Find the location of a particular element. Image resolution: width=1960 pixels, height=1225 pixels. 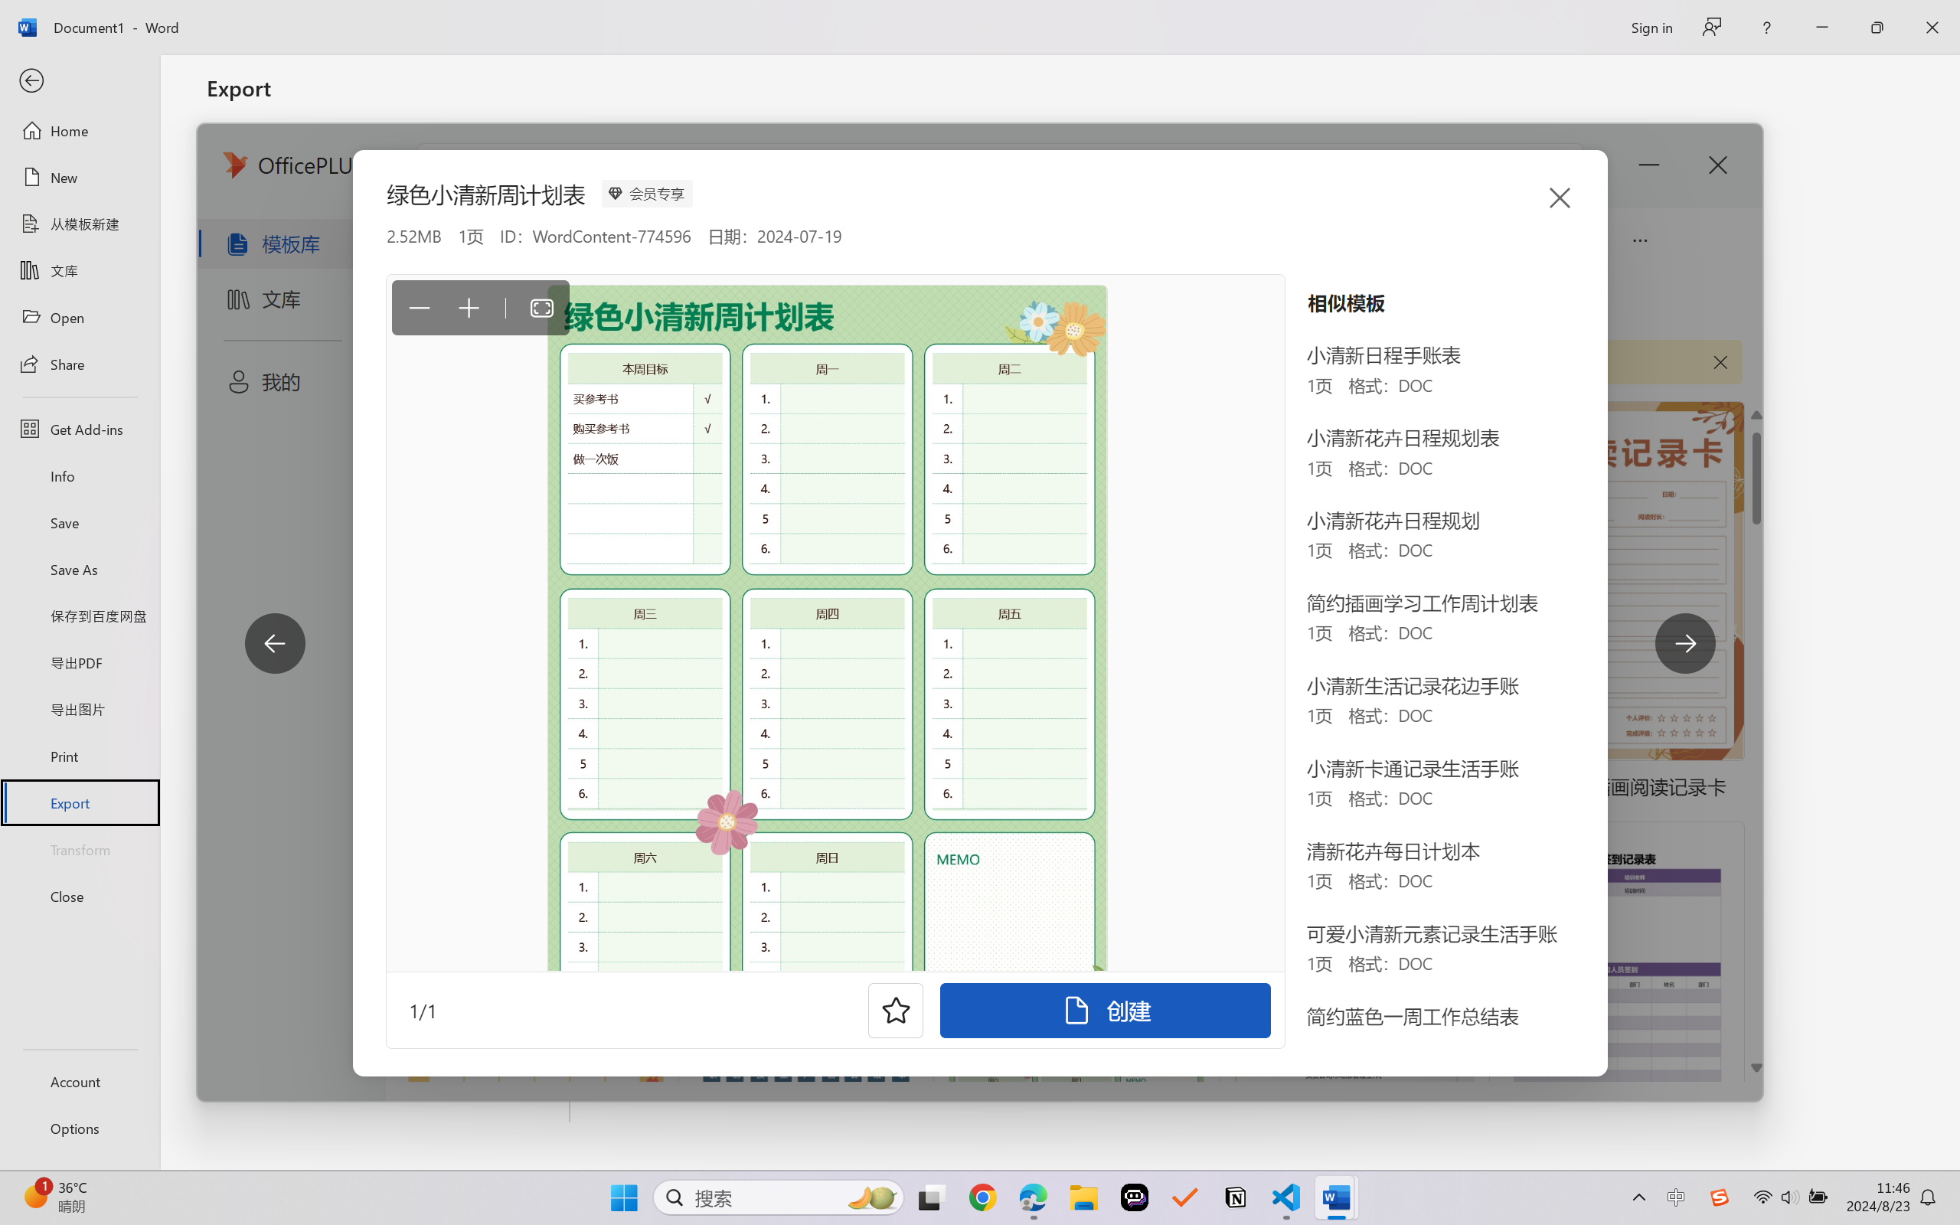

Get Add-ins is located at coordinates (80, 429).